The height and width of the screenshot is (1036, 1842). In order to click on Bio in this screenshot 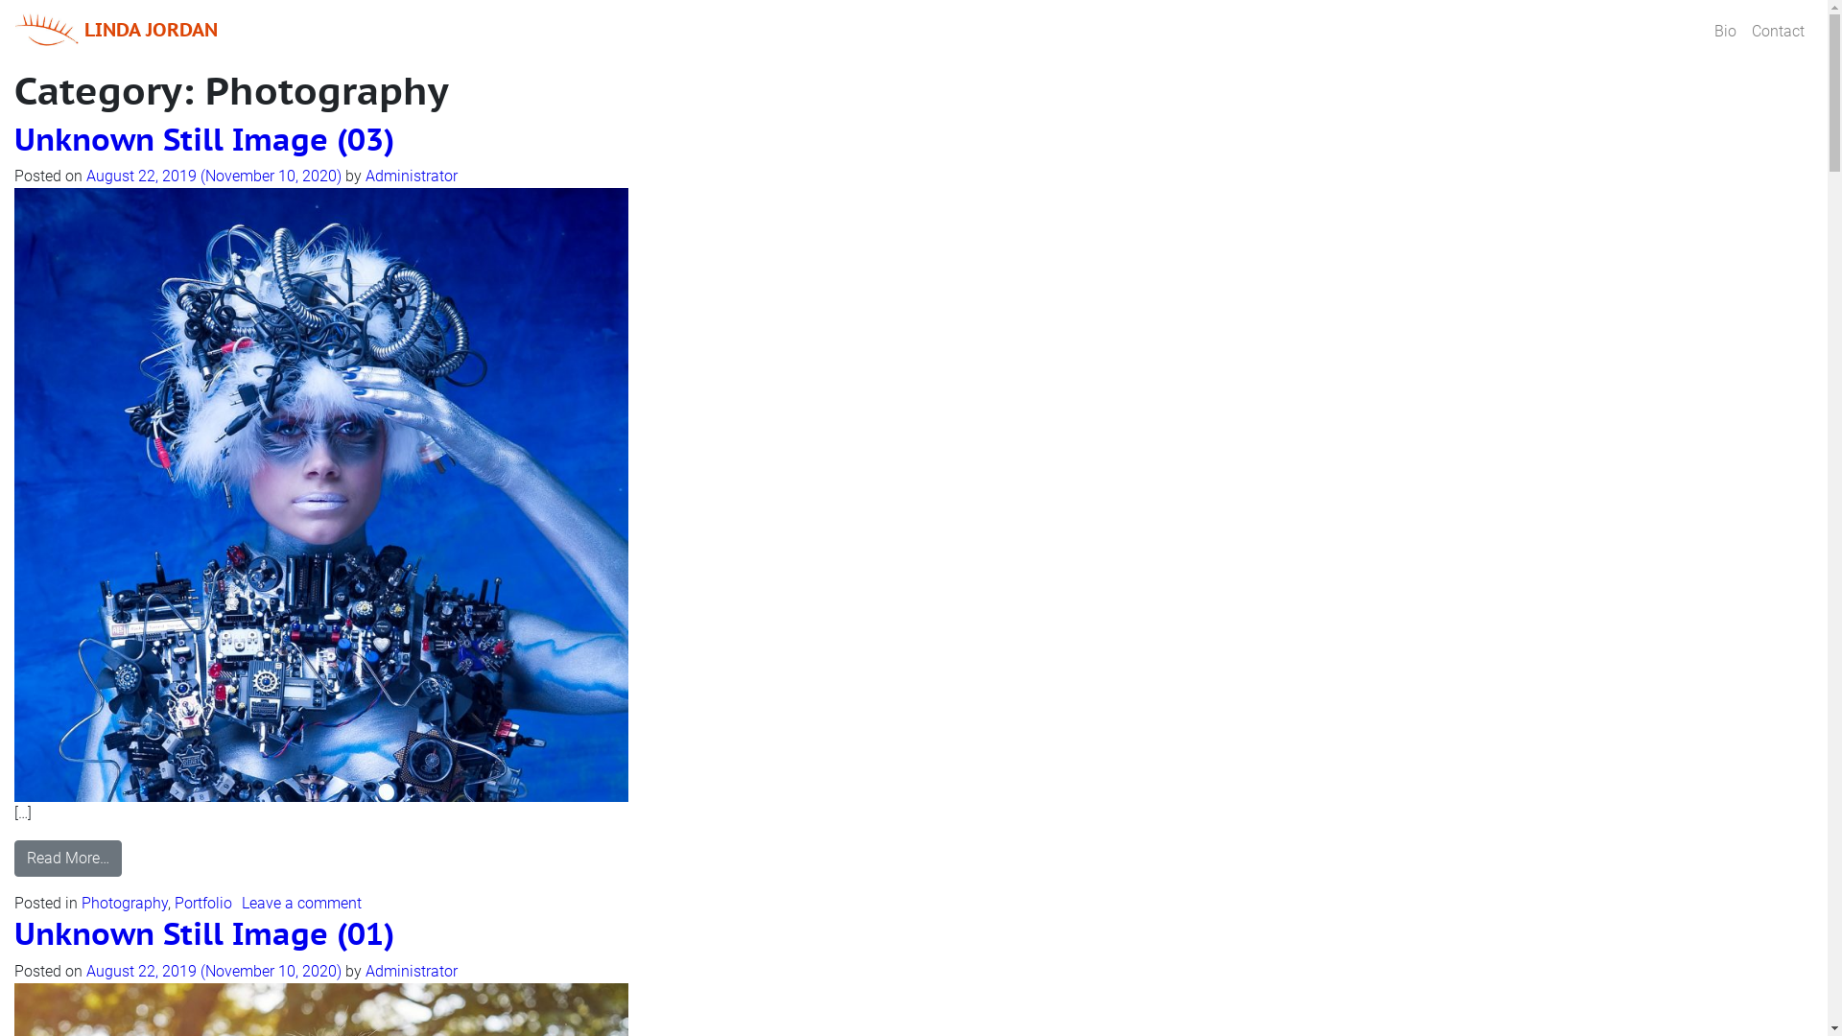, I will do `click(1725, 32)`.